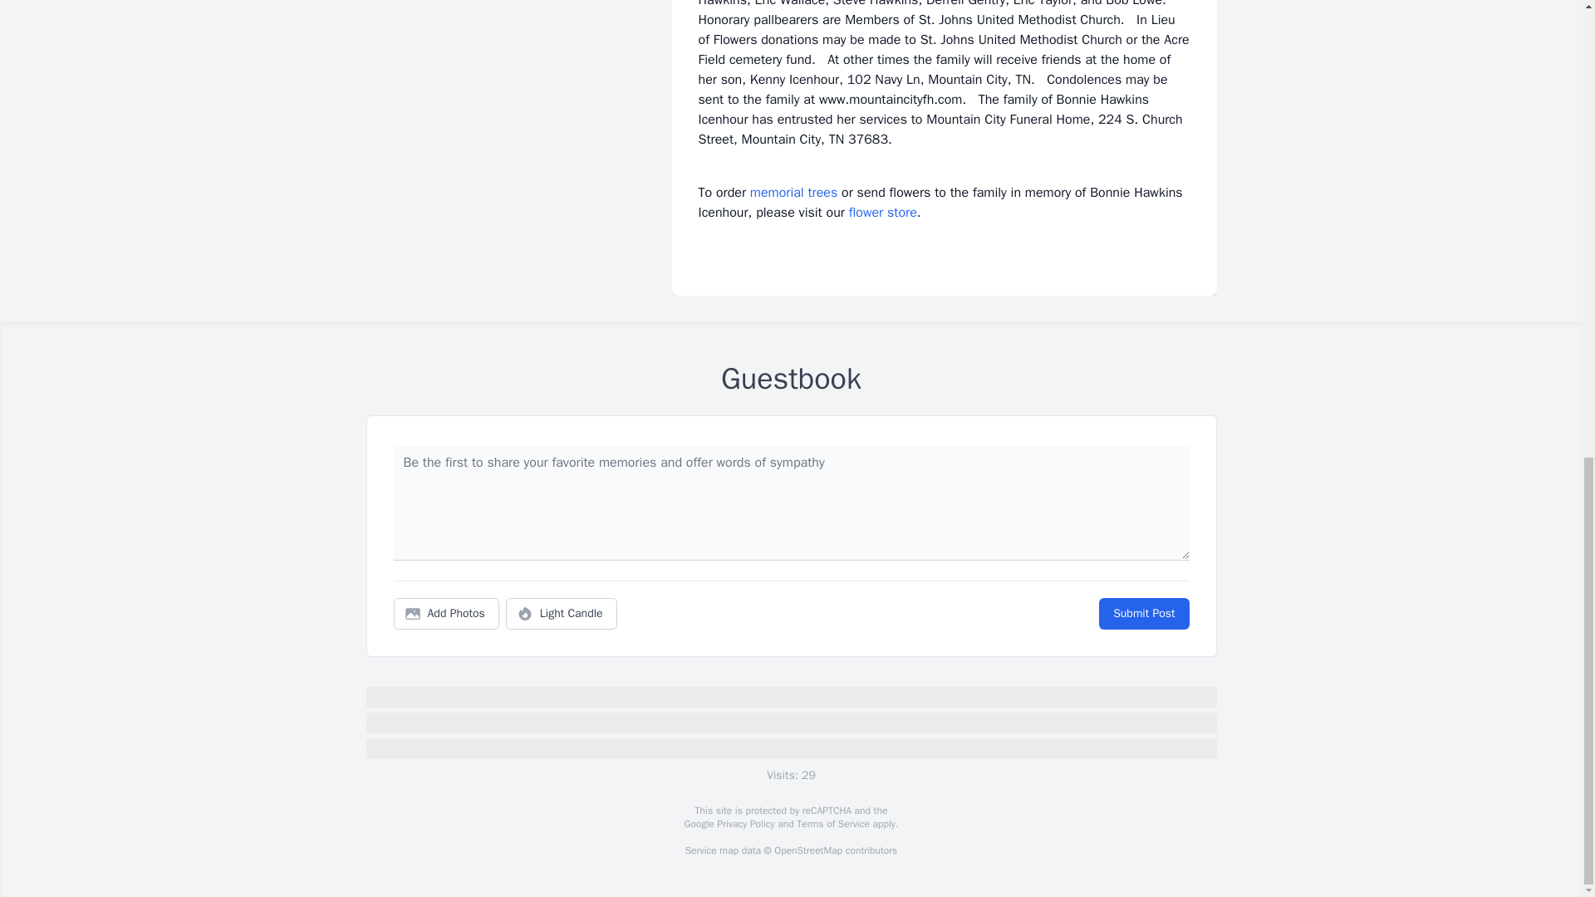  I want to click on Light Candle, so click(562, 614).